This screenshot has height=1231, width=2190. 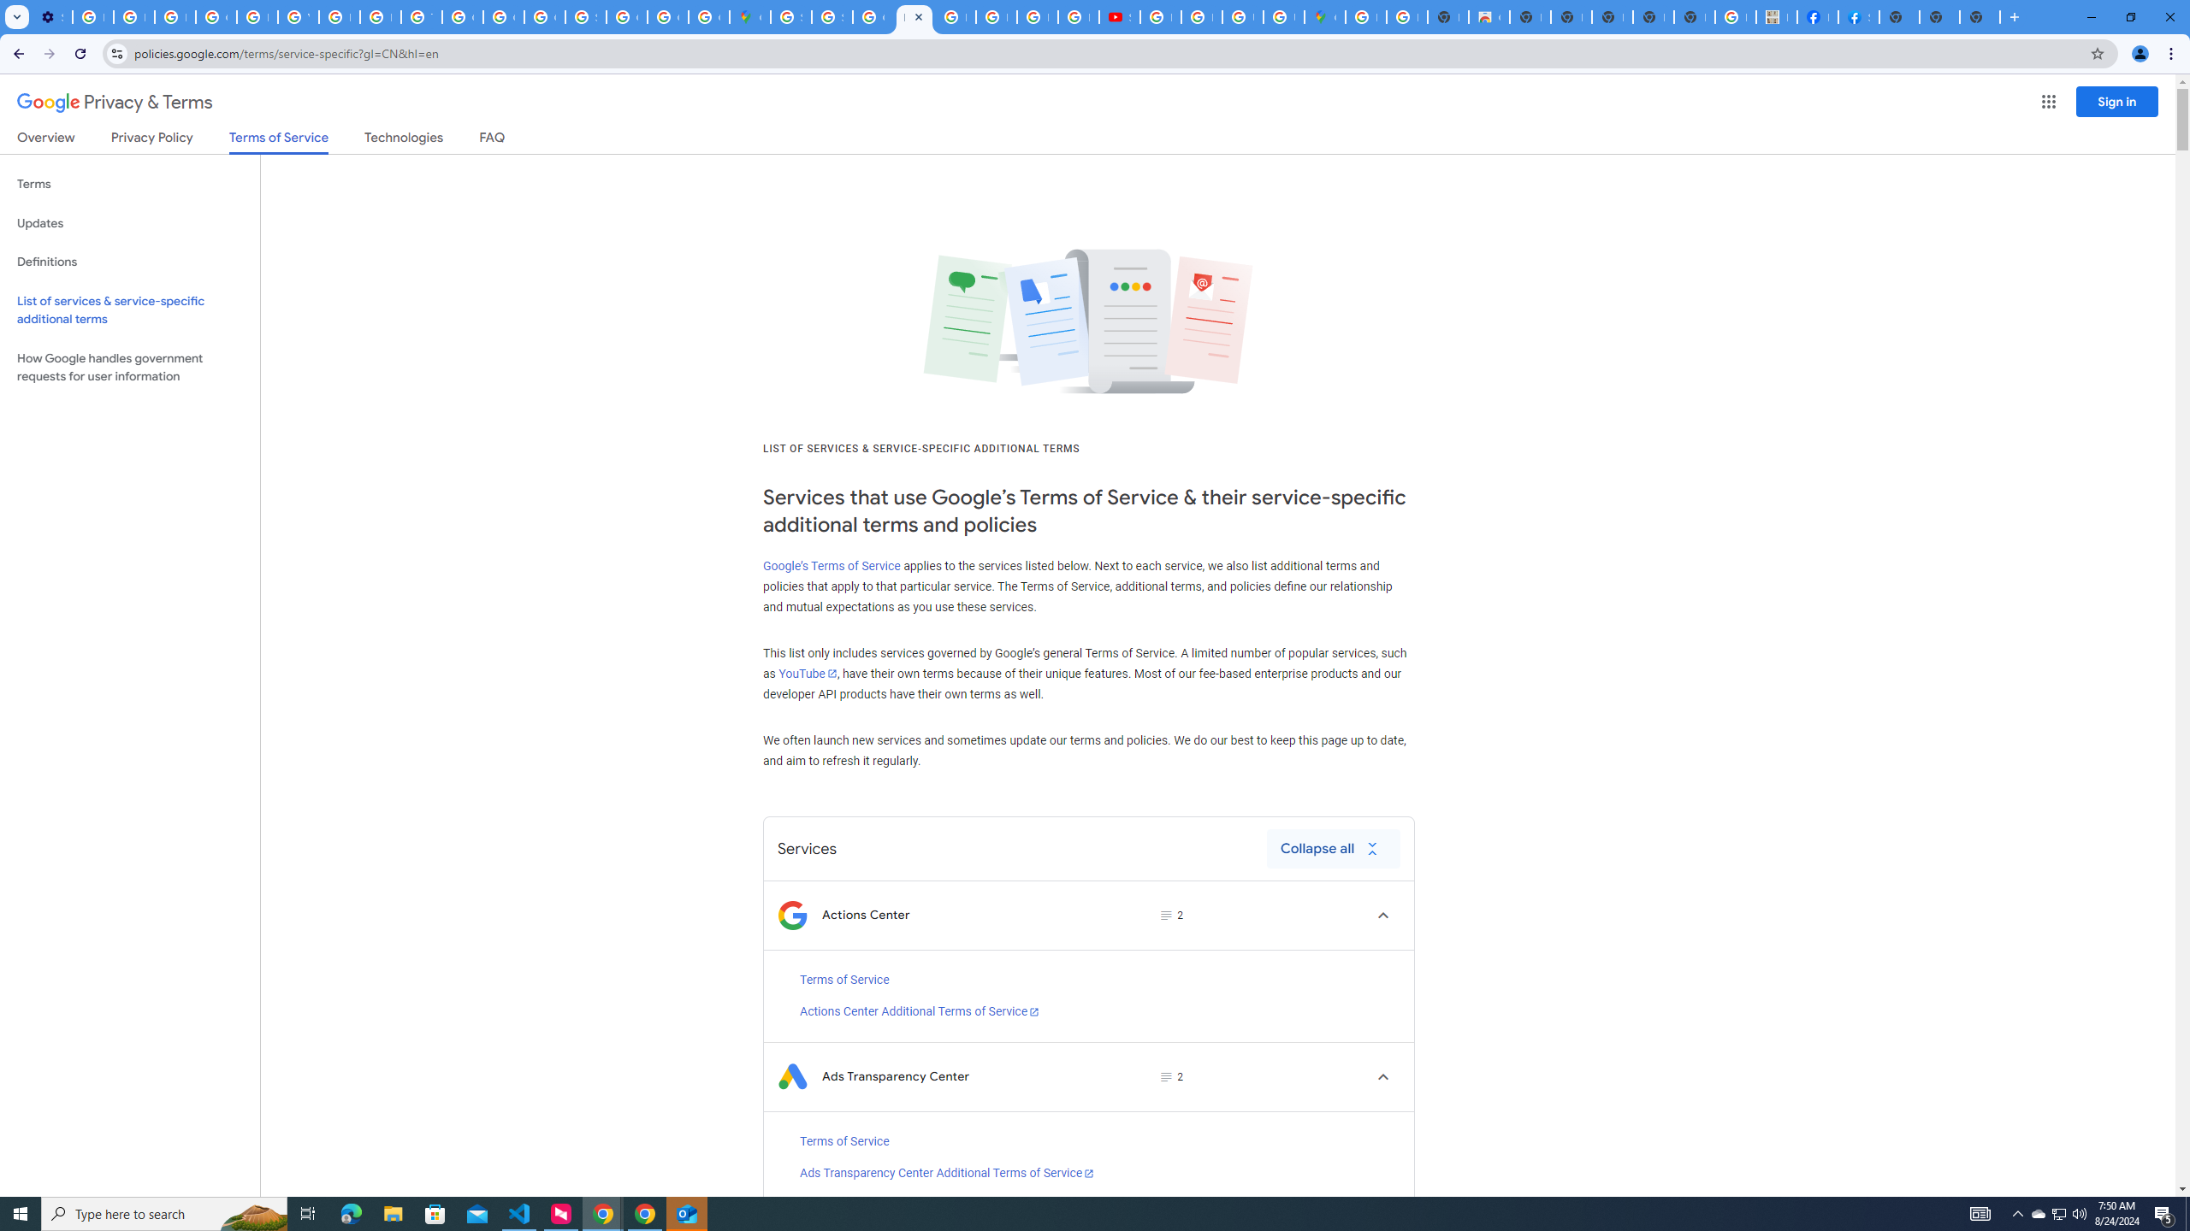 What do you see at coordinates (832, 17) in the screenshot?
I see `Sign in - Google Accounts` at bounding box center [832, 17].